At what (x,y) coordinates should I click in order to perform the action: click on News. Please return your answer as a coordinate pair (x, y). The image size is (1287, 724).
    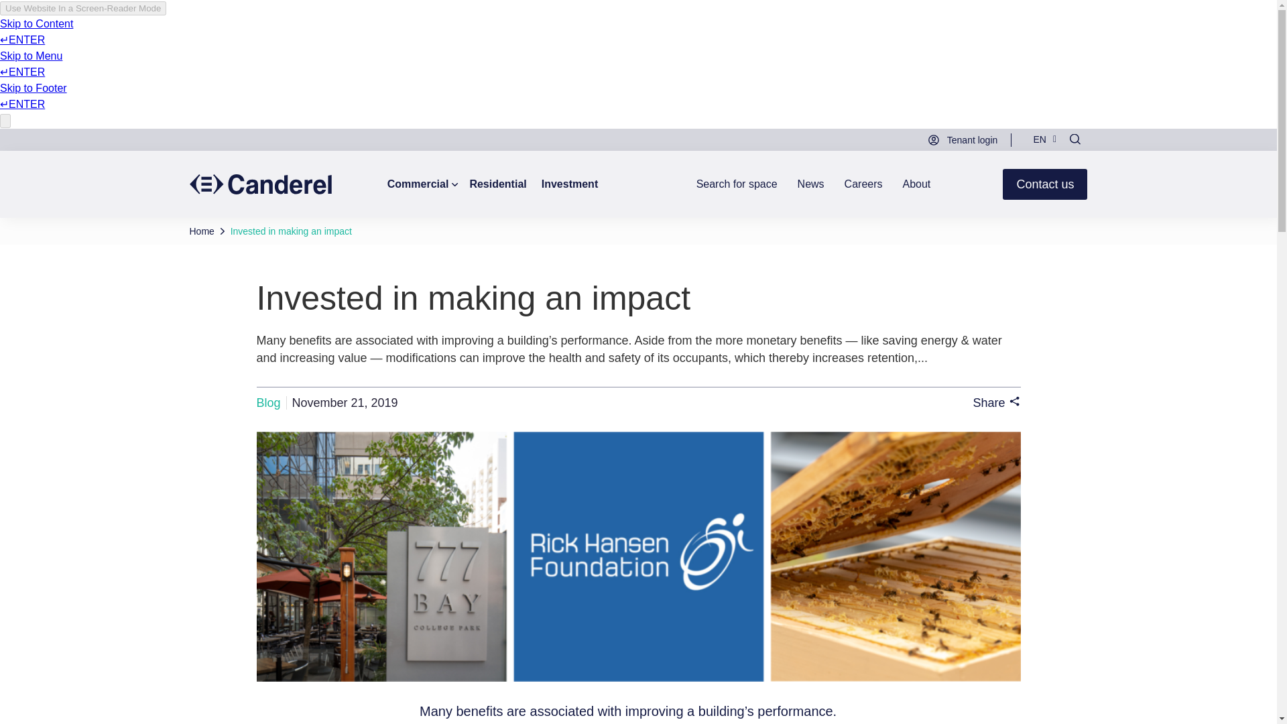
    Looking at the image, I should click on (810, 184).